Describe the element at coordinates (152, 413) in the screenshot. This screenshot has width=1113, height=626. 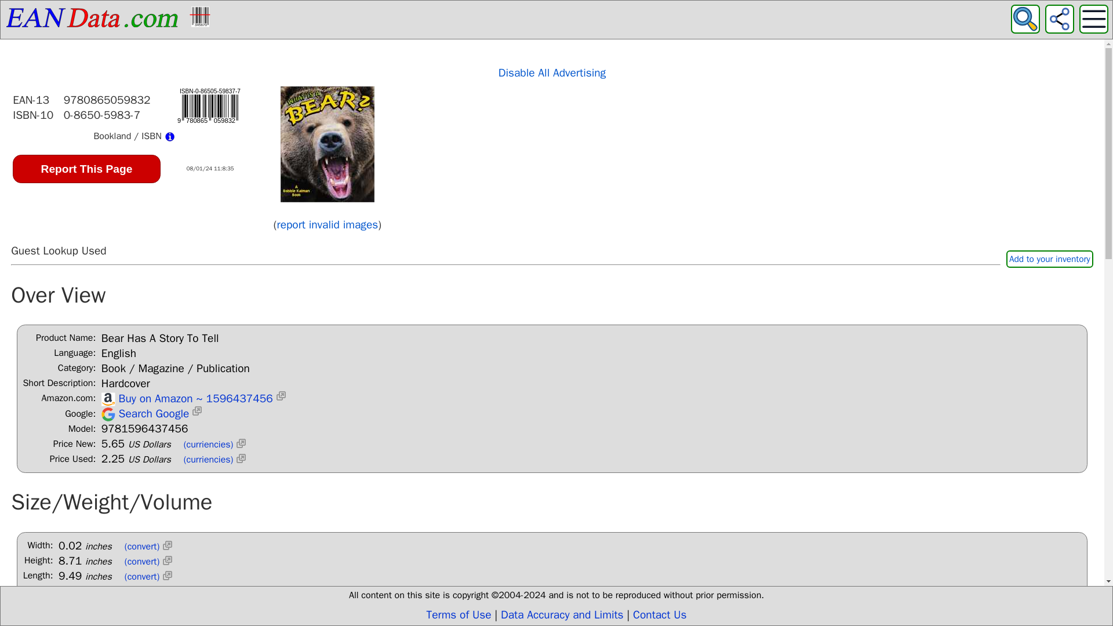
I see `Search Google` at that location.